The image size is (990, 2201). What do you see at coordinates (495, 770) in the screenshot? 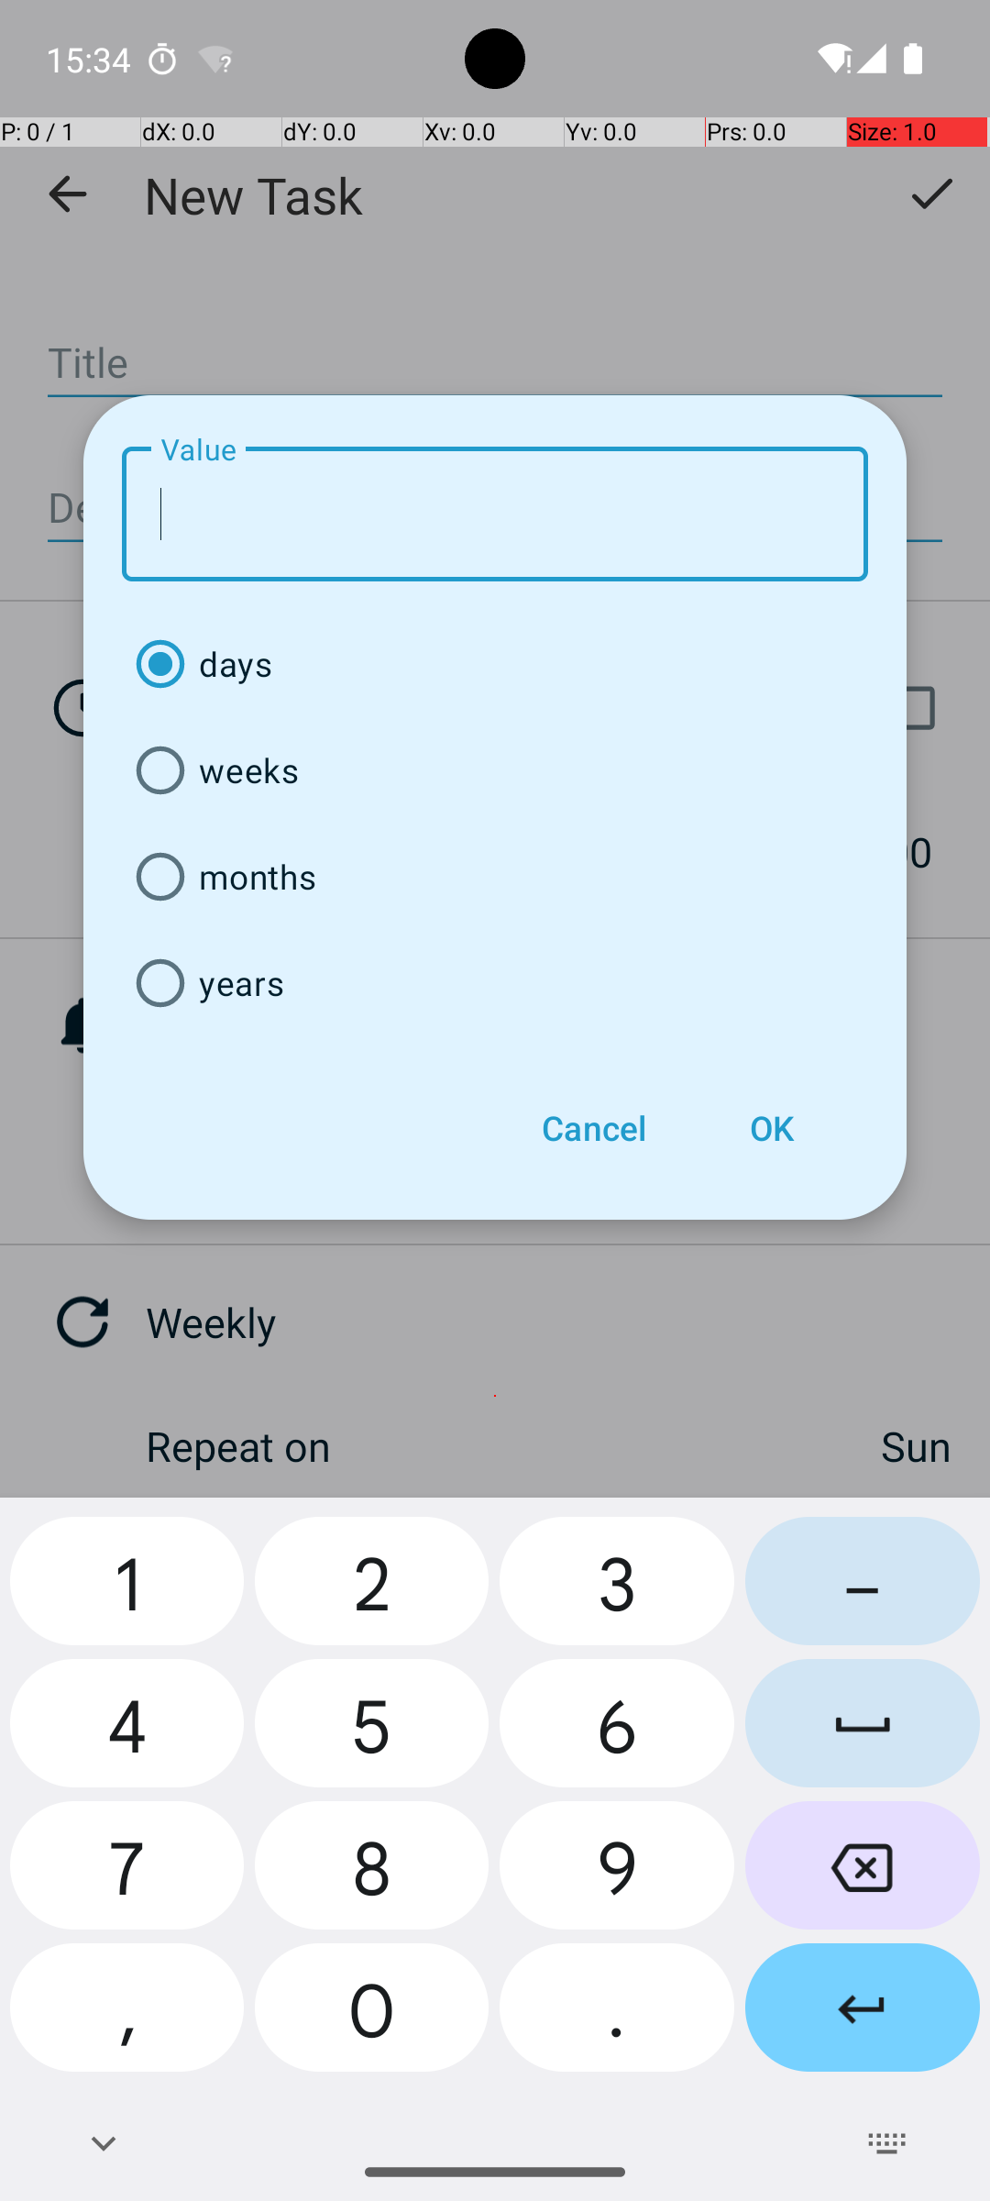
I see `weeks` at bounding box center [495, 770].